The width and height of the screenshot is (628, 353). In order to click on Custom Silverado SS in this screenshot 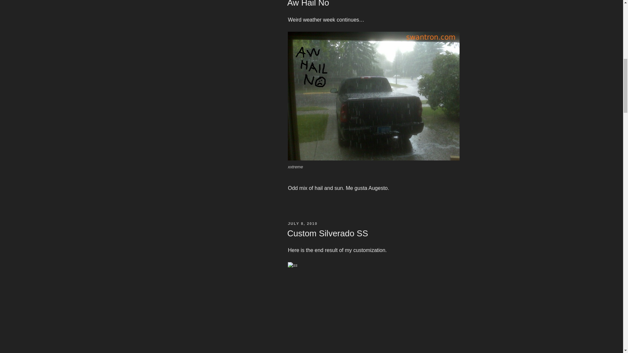, I will do `click(327, 233)`.